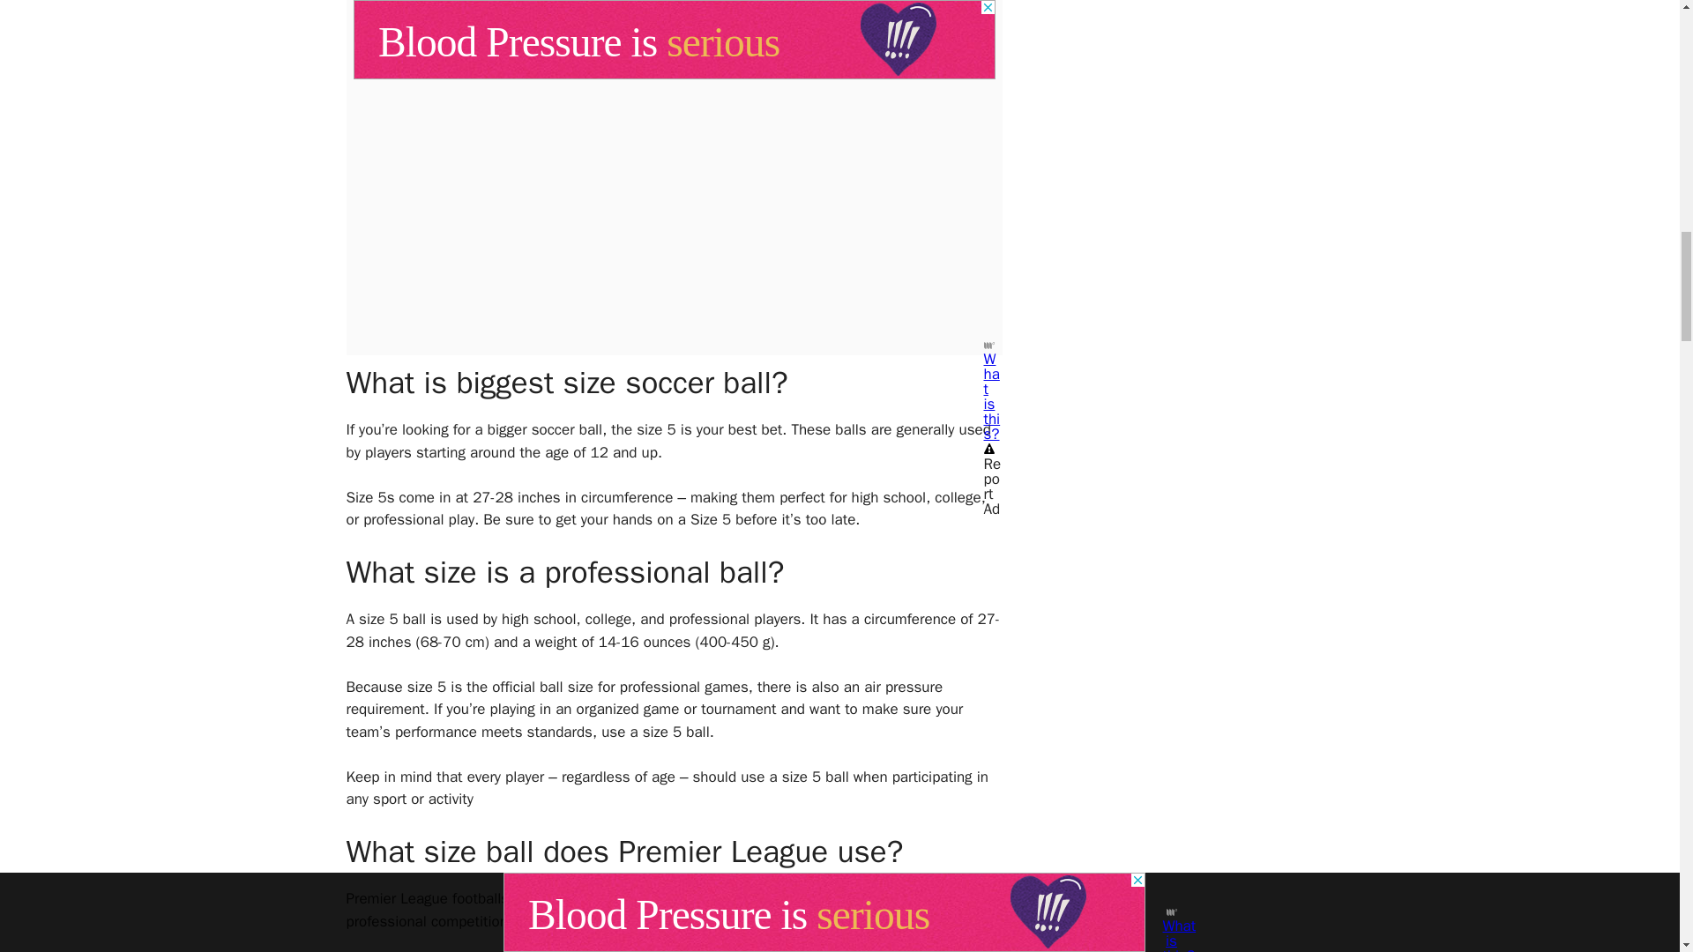 The height and width of the screenshot is (952, 1693). I want to click on 3rd party ad content, so click(674, 23).